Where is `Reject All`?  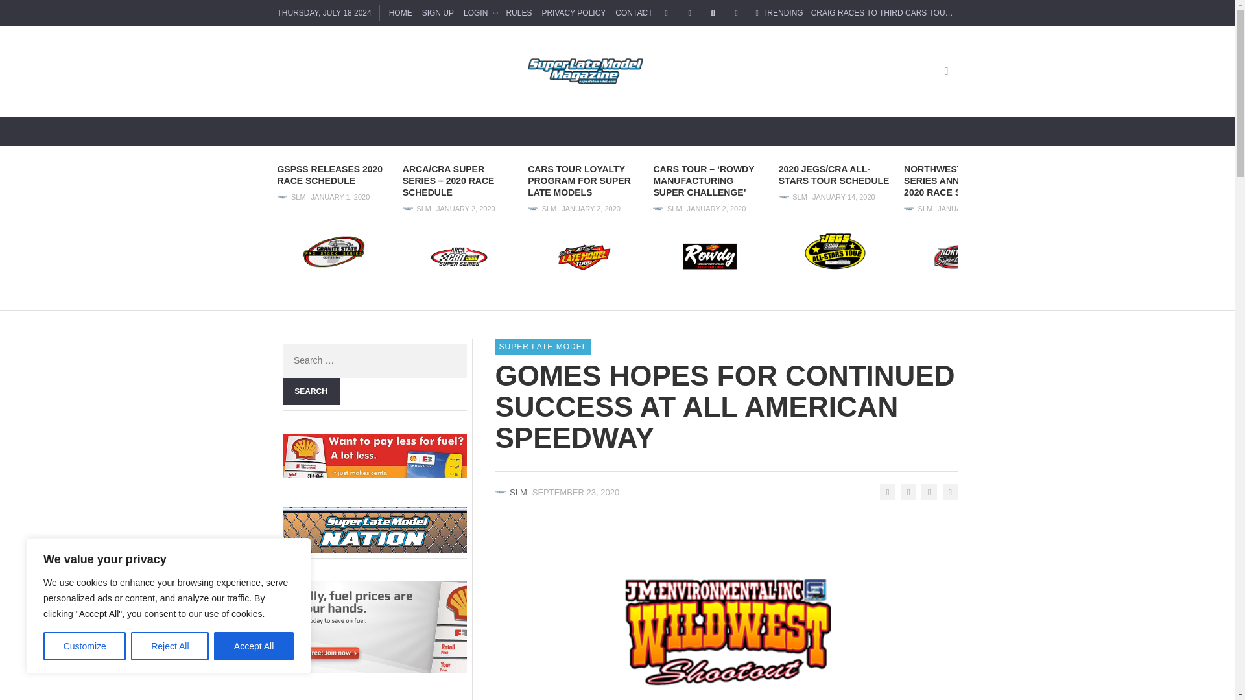
Reject All is located at coordinates (170, 646).